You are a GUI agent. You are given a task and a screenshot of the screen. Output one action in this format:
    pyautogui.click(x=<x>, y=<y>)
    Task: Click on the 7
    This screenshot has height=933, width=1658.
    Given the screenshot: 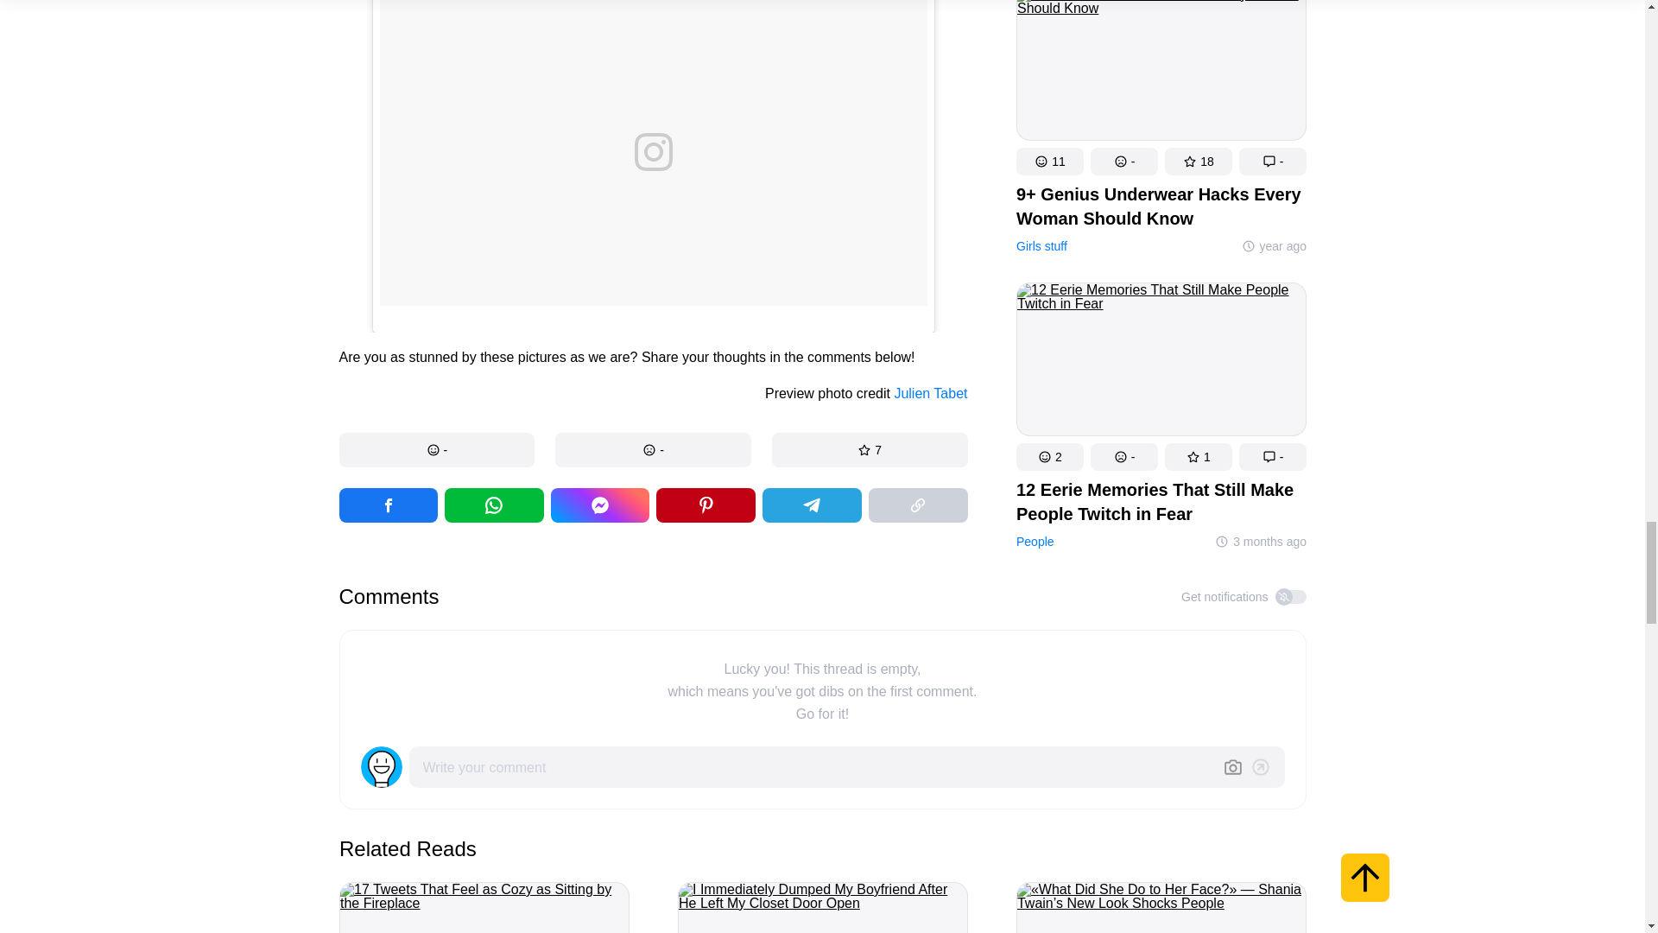 What is the action you would take?
    pyautogui.click(x=870, y=450)
    